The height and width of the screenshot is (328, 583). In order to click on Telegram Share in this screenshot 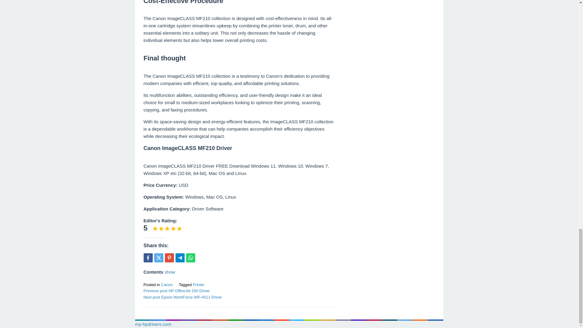, I will do `click(180, 258)`.